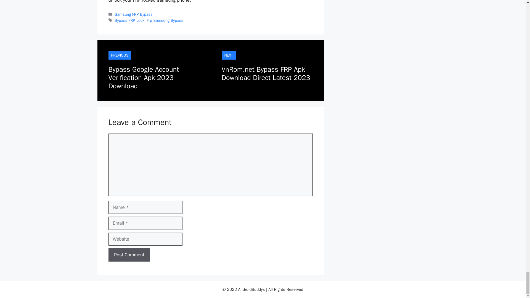 This screenshot has height=298, width=530. Describe the element at coordinates (134, 14) in the screenshot. I see `Samsung FRP Bypass` at that location.